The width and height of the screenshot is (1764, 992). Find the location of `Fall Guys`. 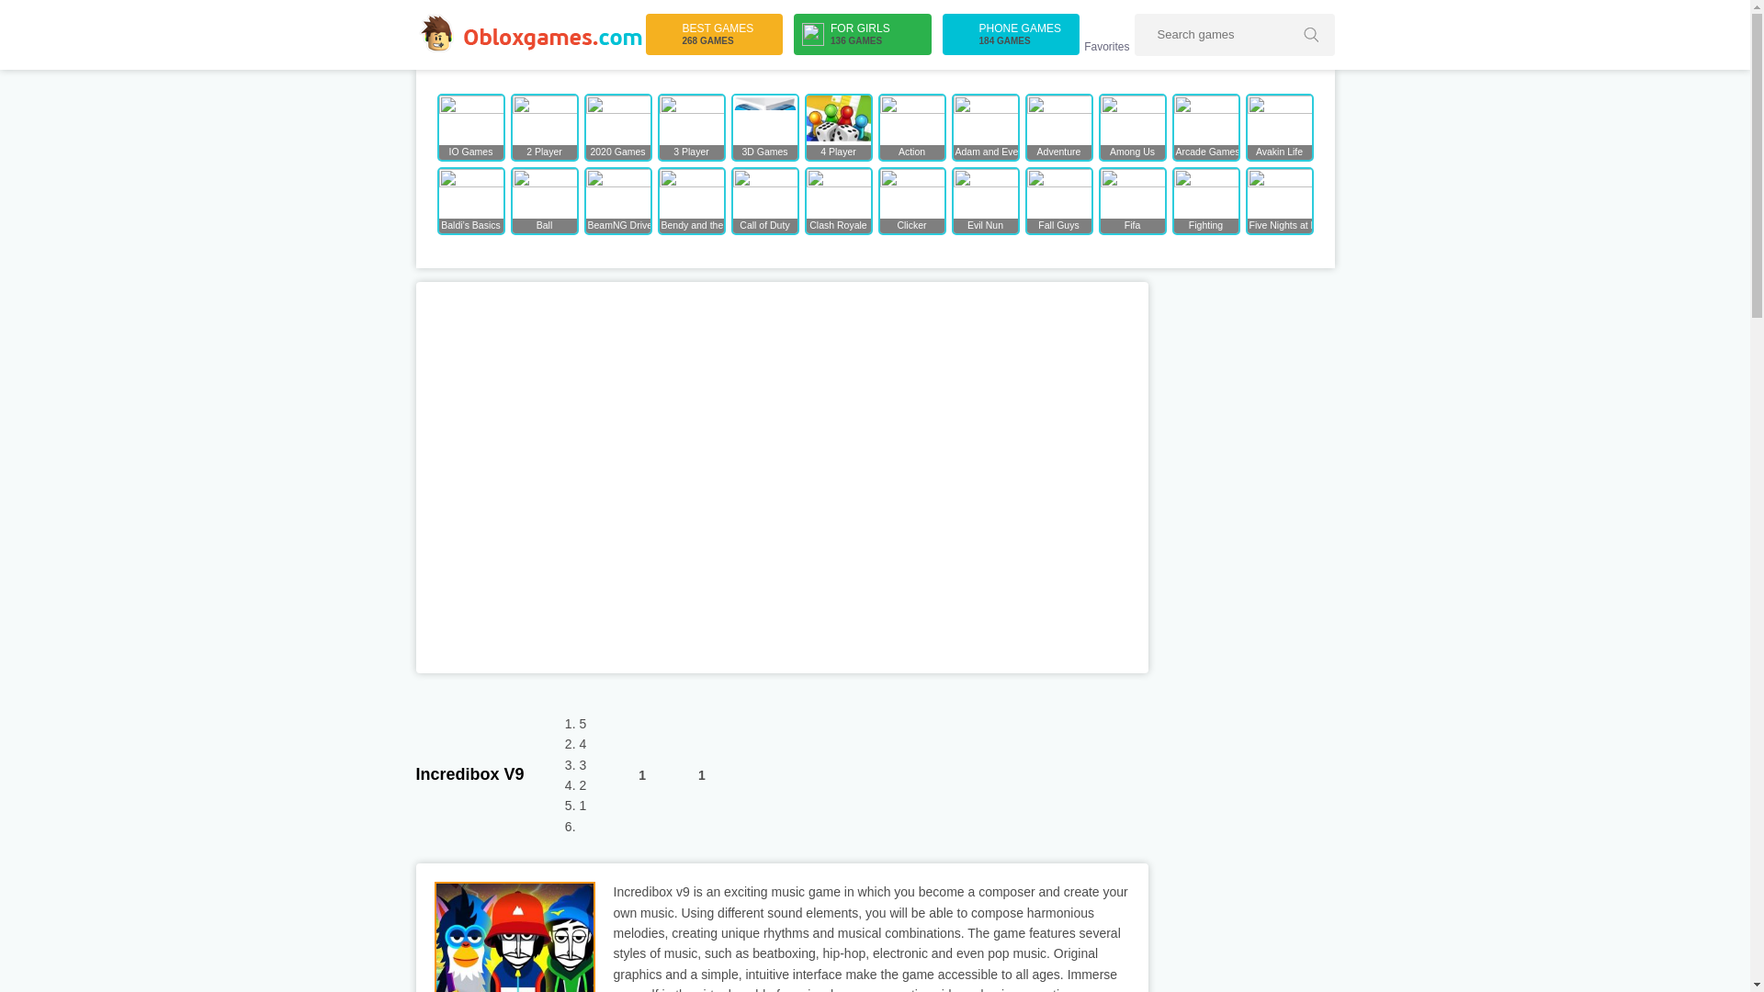

Fall Guys is located at coordinates (838, 200).